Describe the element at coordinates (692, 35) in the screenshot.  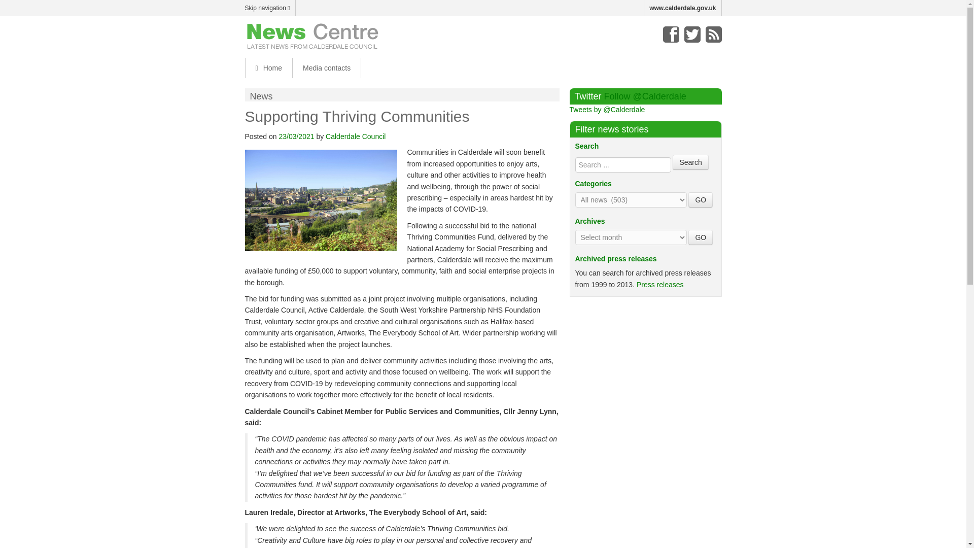
I see `Twitter` at that location.